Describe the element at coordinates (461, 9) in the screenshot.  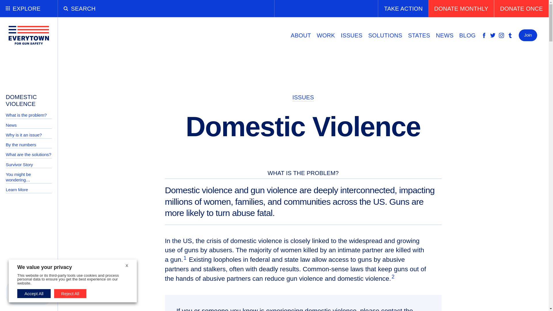
I see `DONATE MONTHLY` at that location.